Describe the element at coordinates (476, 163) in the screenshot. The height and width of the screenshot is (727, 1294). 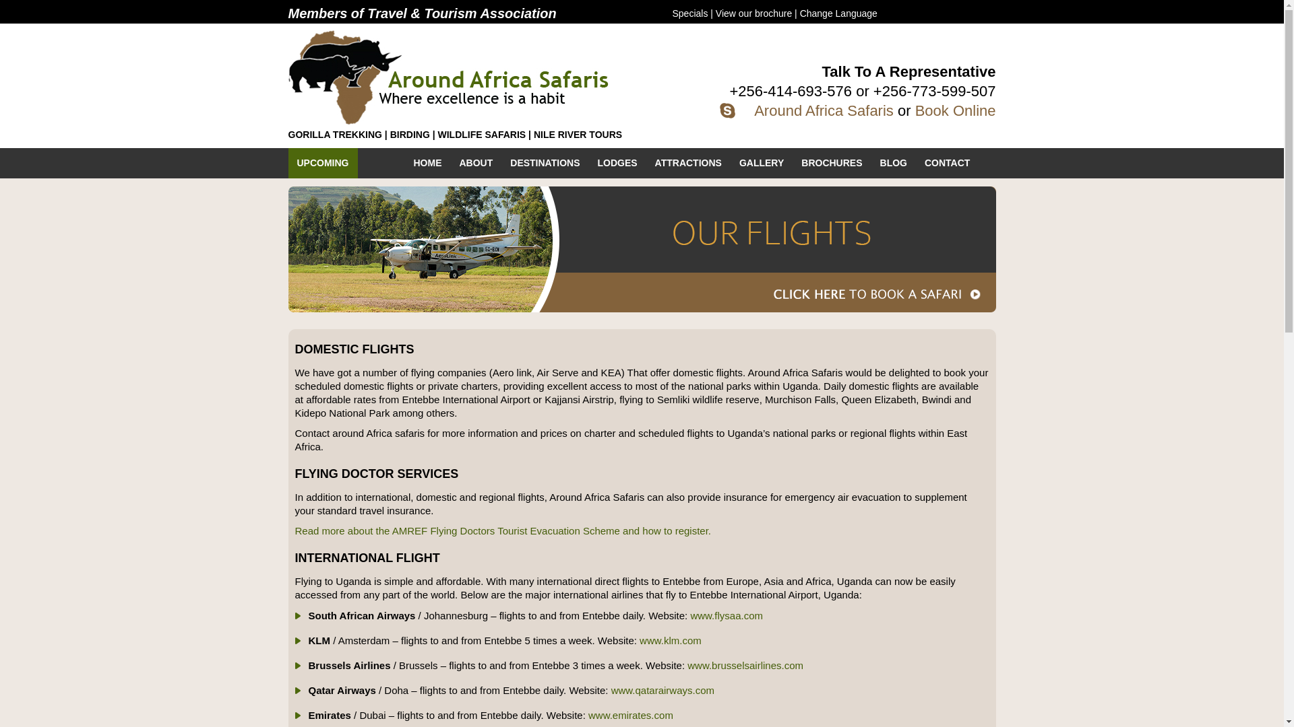
I see `ABOUT` at that location.